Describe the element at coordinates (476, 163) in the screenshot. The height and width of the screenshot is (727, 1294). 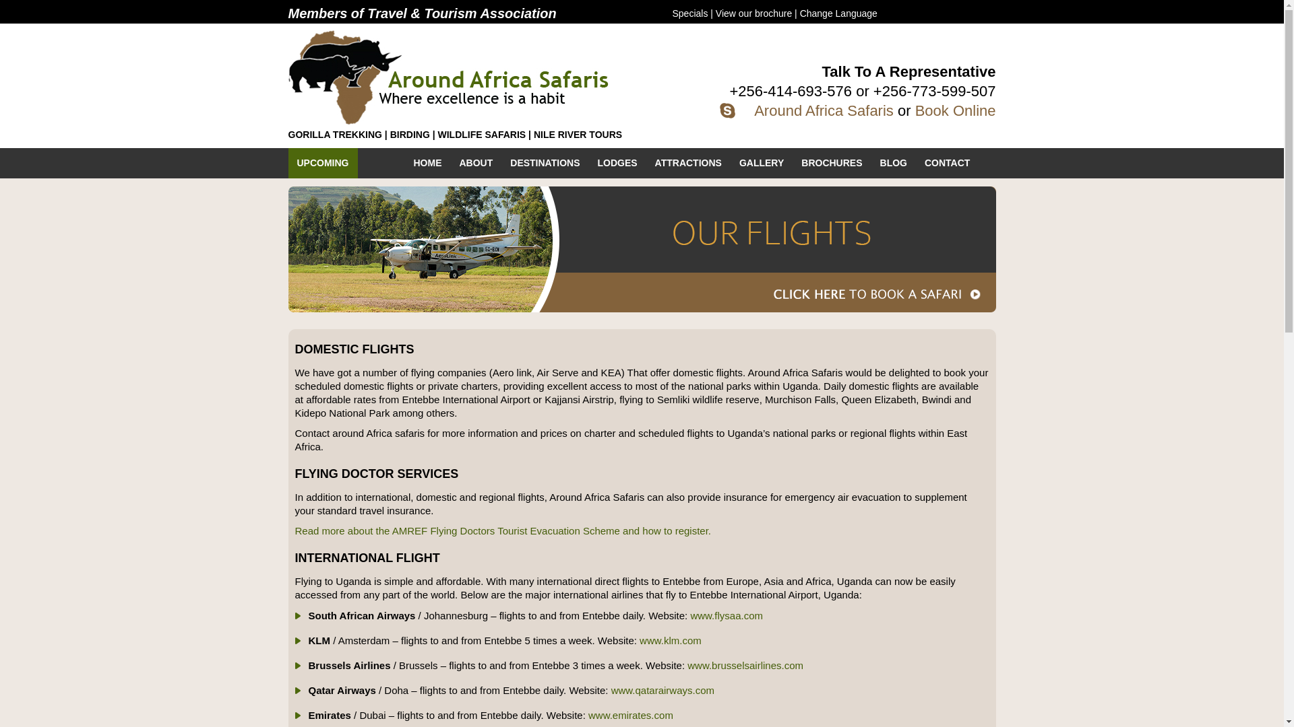
I see `ABOUT` at that location.